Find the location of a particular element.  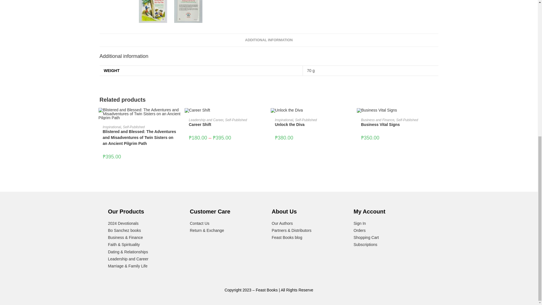

Jealousy is not for me BACK.JPG is located at coordinates (188, 11).